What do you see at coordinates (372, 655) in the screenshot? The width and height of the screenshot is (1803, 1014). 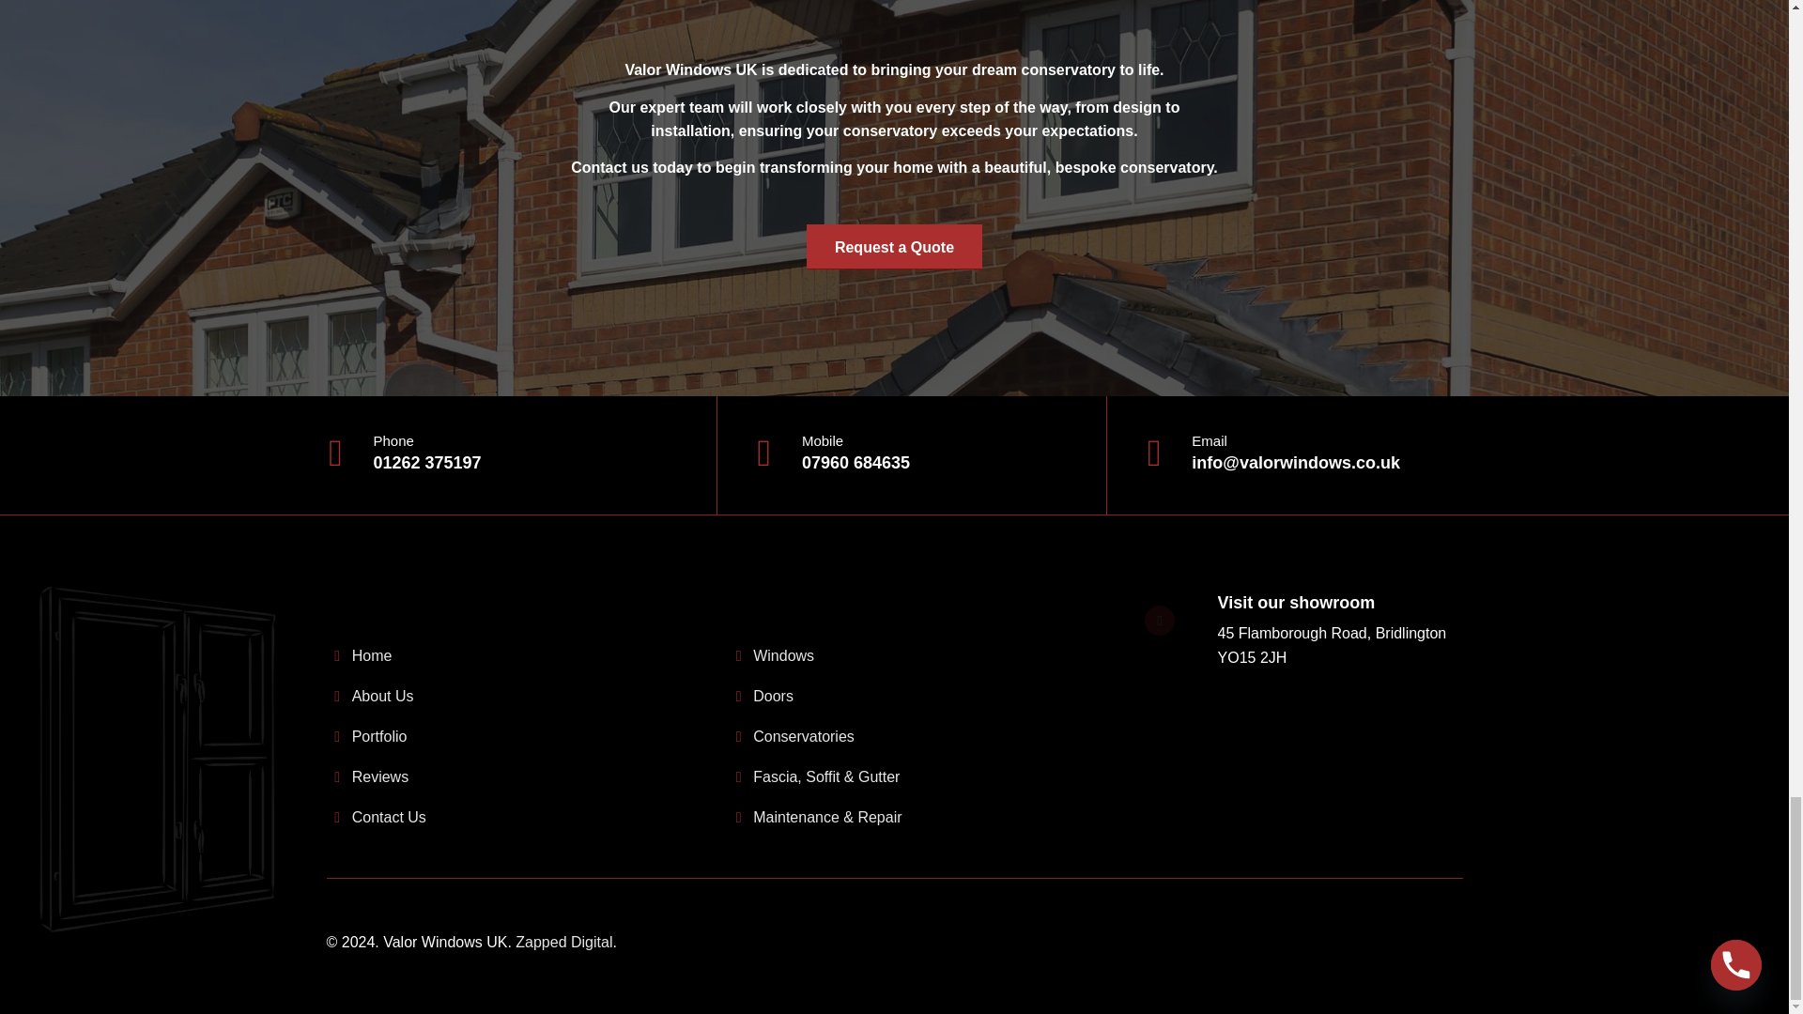 I see `Home` at bounding box center [372, 655].